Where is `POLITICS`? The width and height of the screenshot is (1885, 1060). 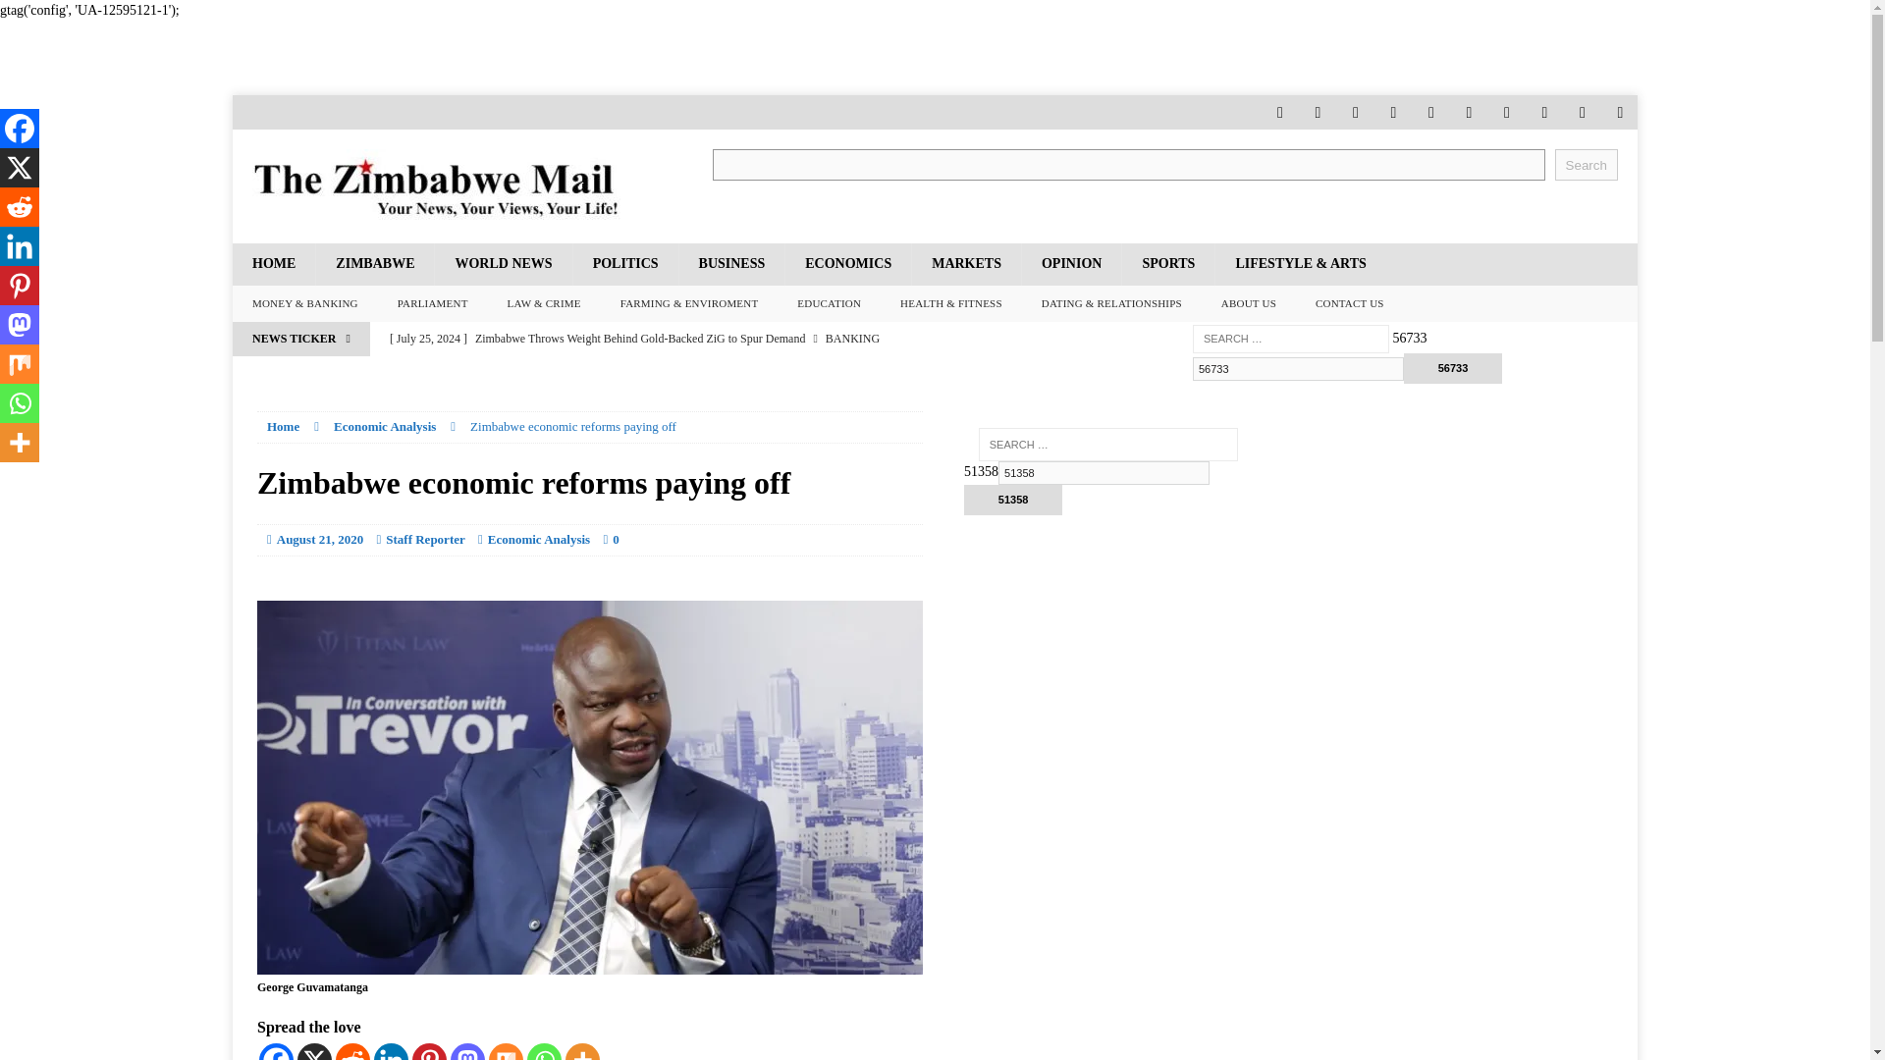 POLITICS is located at coordinates (625, 264).